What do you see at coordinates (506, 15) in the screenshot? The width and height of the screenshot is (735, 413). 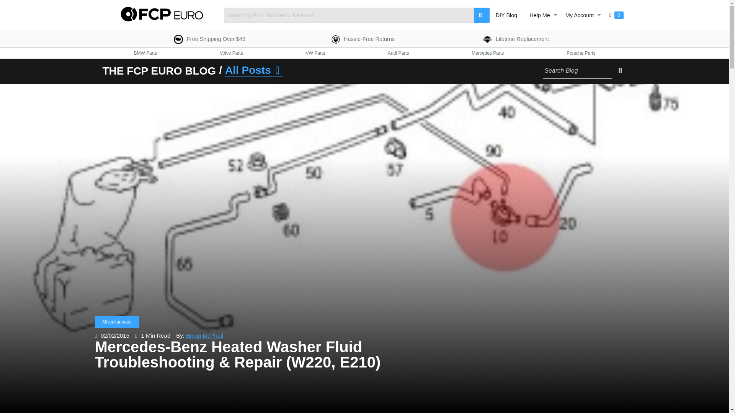 I see `BMW Parts` at bounding box center [506, 15].